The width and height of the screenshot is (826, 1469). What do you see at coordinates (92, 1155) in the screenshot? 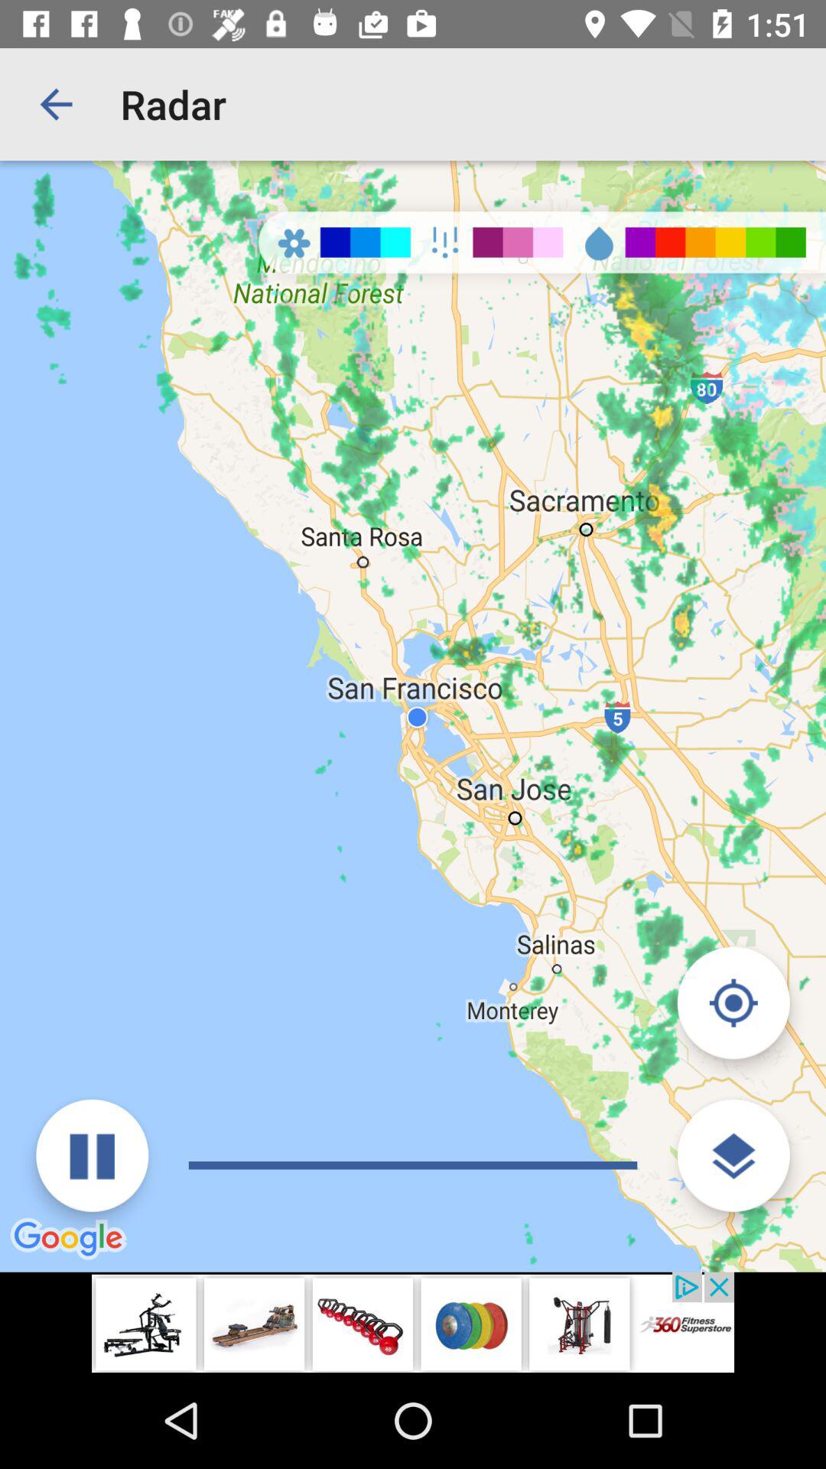
I see `play video` at bounding box center [92, 1155].